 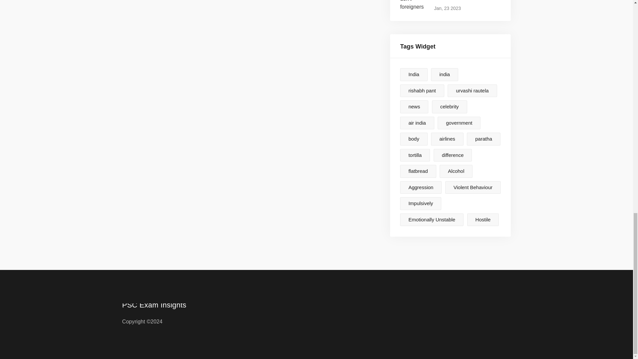 What do you see at coordinates (415, 156) in the screenshot?
I see `airlines` at bounding box center [415, 156].